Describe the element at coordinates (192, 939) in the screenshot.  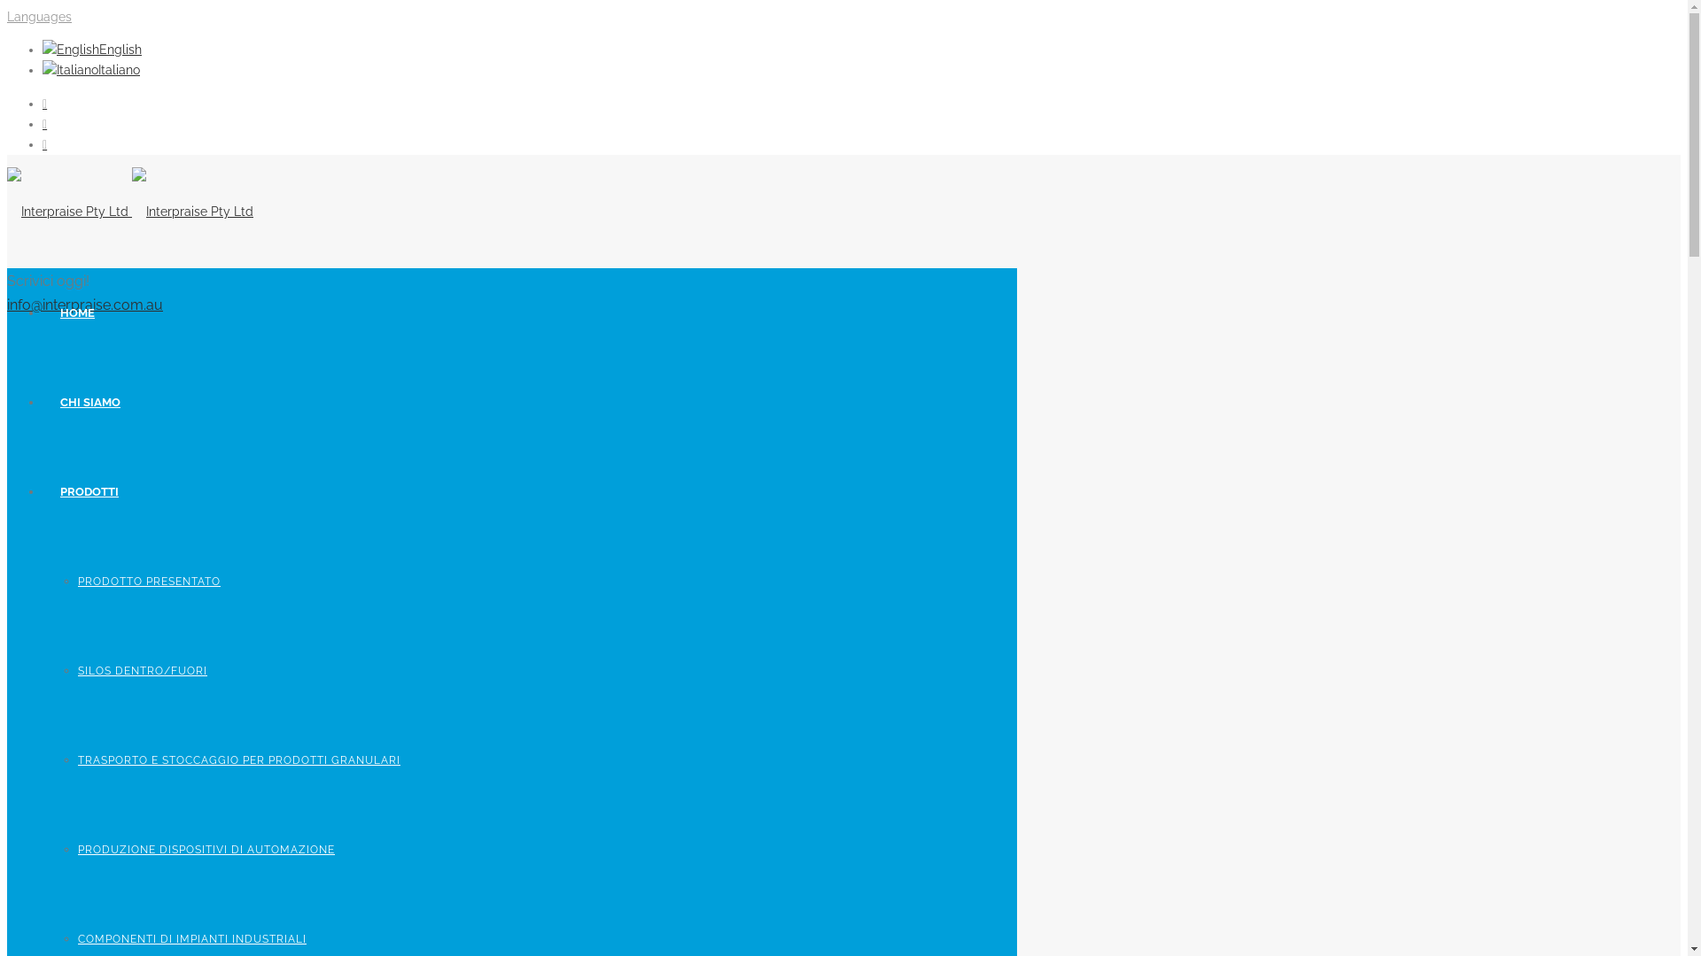
I see `COMPONENTI DI IMPIANTI INDUSTRIALI` at that location.